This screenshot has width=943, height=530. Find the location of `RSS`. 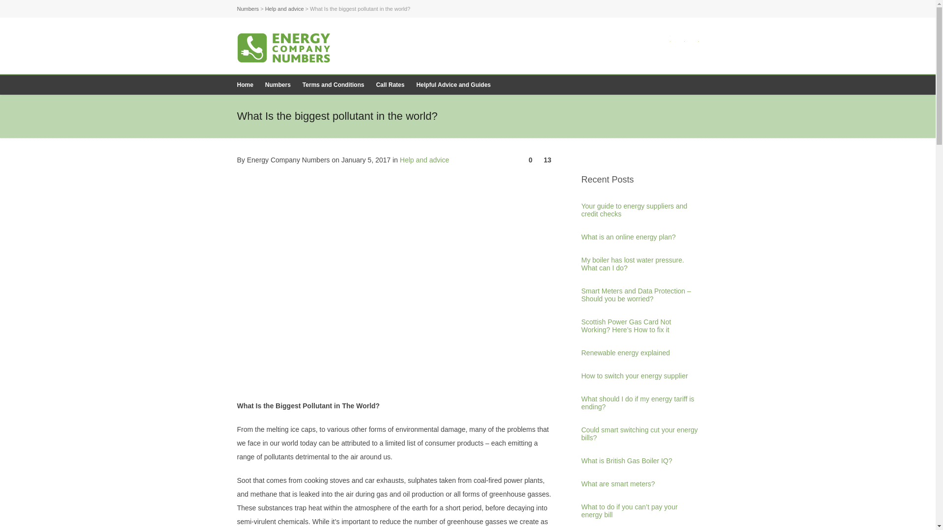

RSS is located at coordinates (693, 38).